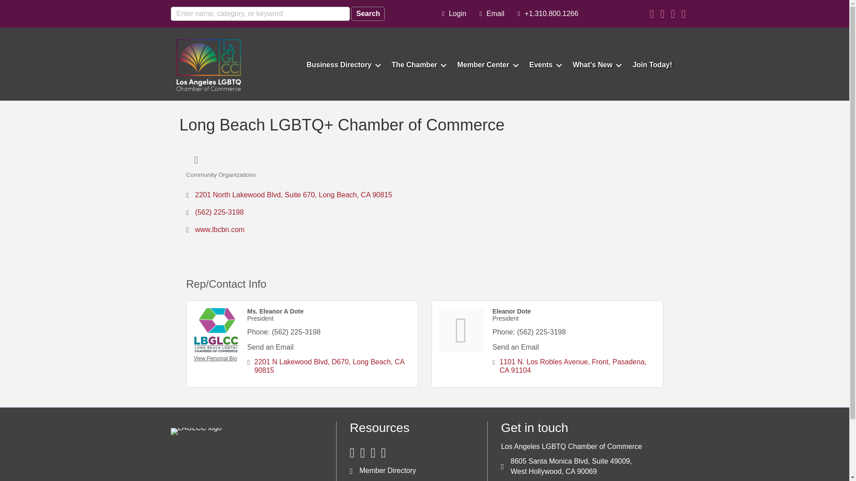 Image resolution: width=856 pixels, height=481 pixels. I want to click on Email, so click(490, 13).